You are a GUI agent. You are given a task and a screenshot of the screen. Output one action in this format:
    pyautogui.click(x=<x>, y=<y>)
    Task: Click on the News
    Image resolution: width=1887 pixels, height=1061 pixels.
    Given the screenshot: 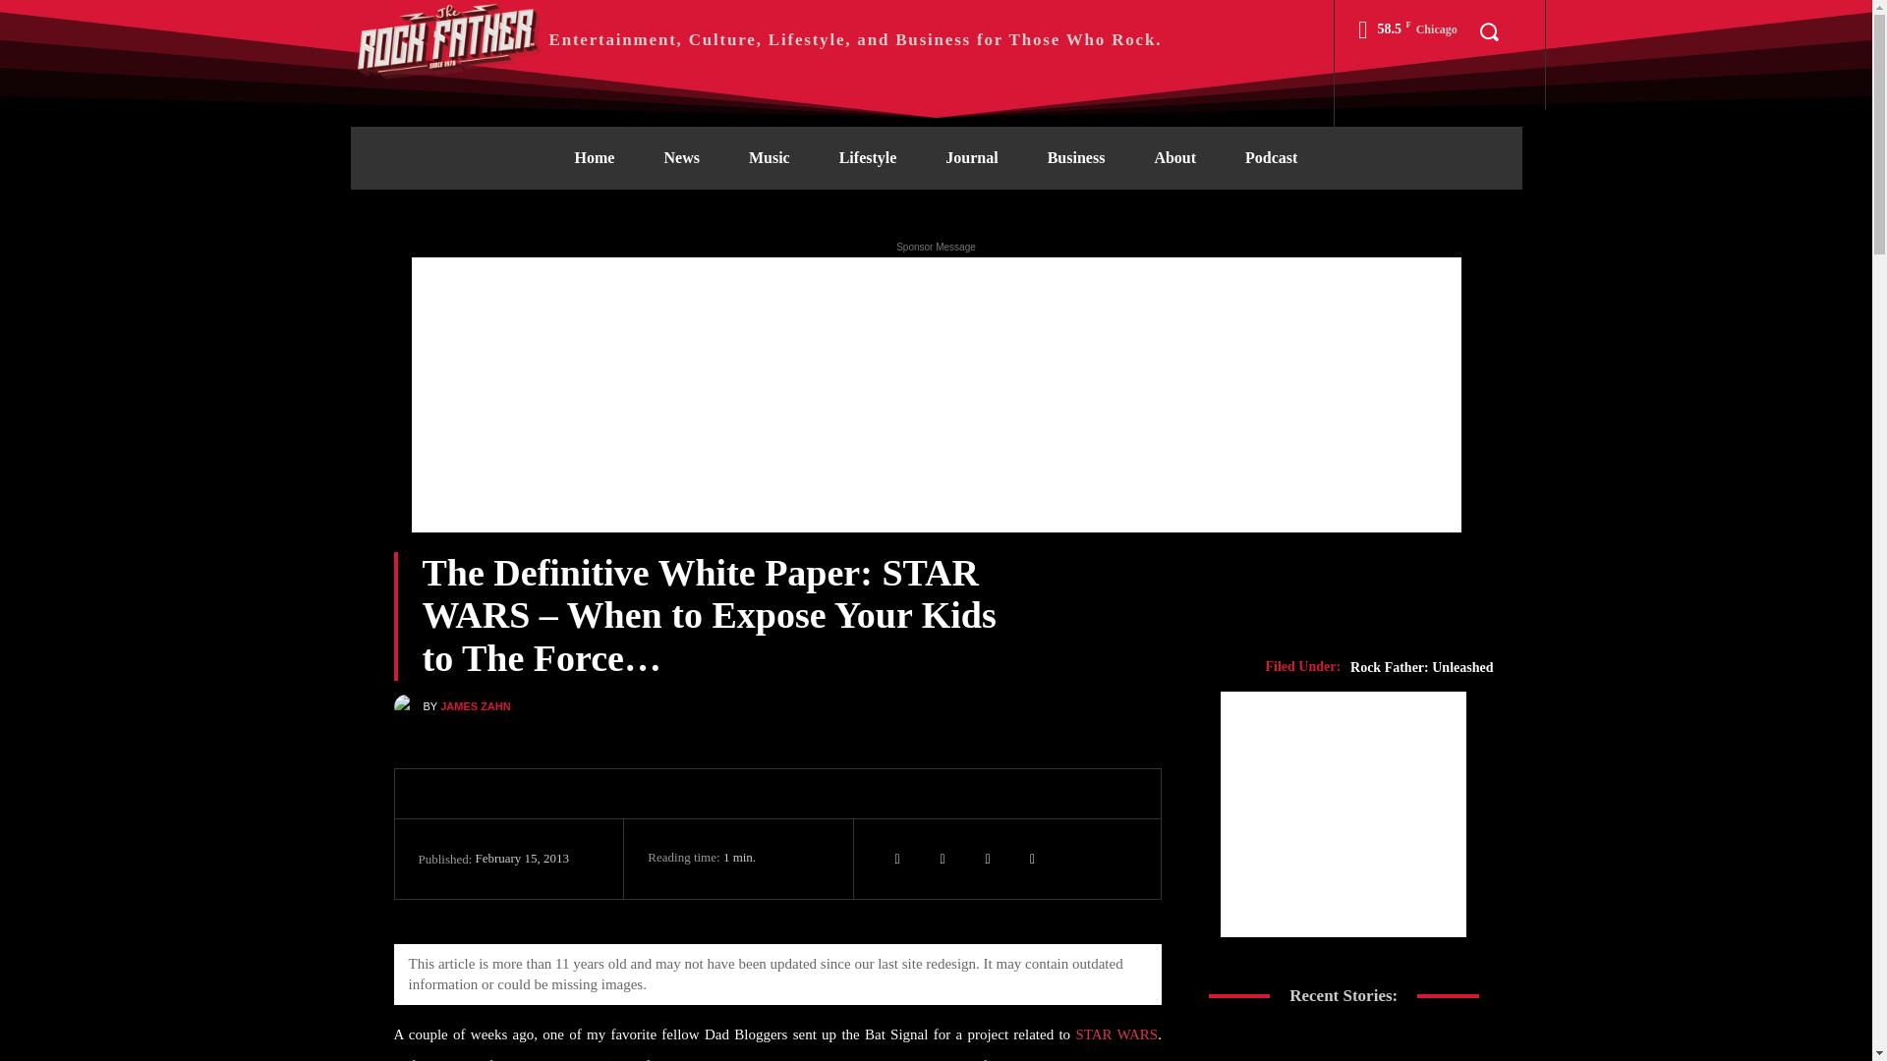 What is the action you would take?
    pyautogui.click(x=680, y=157)
    